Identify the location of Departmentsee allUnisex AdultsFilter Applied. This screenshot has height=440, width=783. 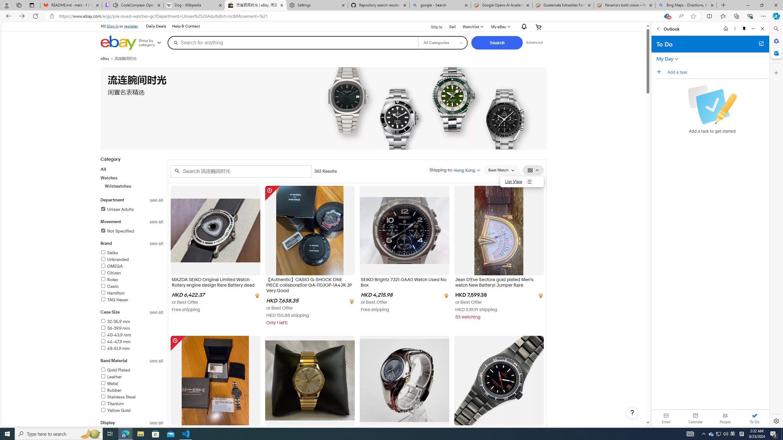
(132, 208).